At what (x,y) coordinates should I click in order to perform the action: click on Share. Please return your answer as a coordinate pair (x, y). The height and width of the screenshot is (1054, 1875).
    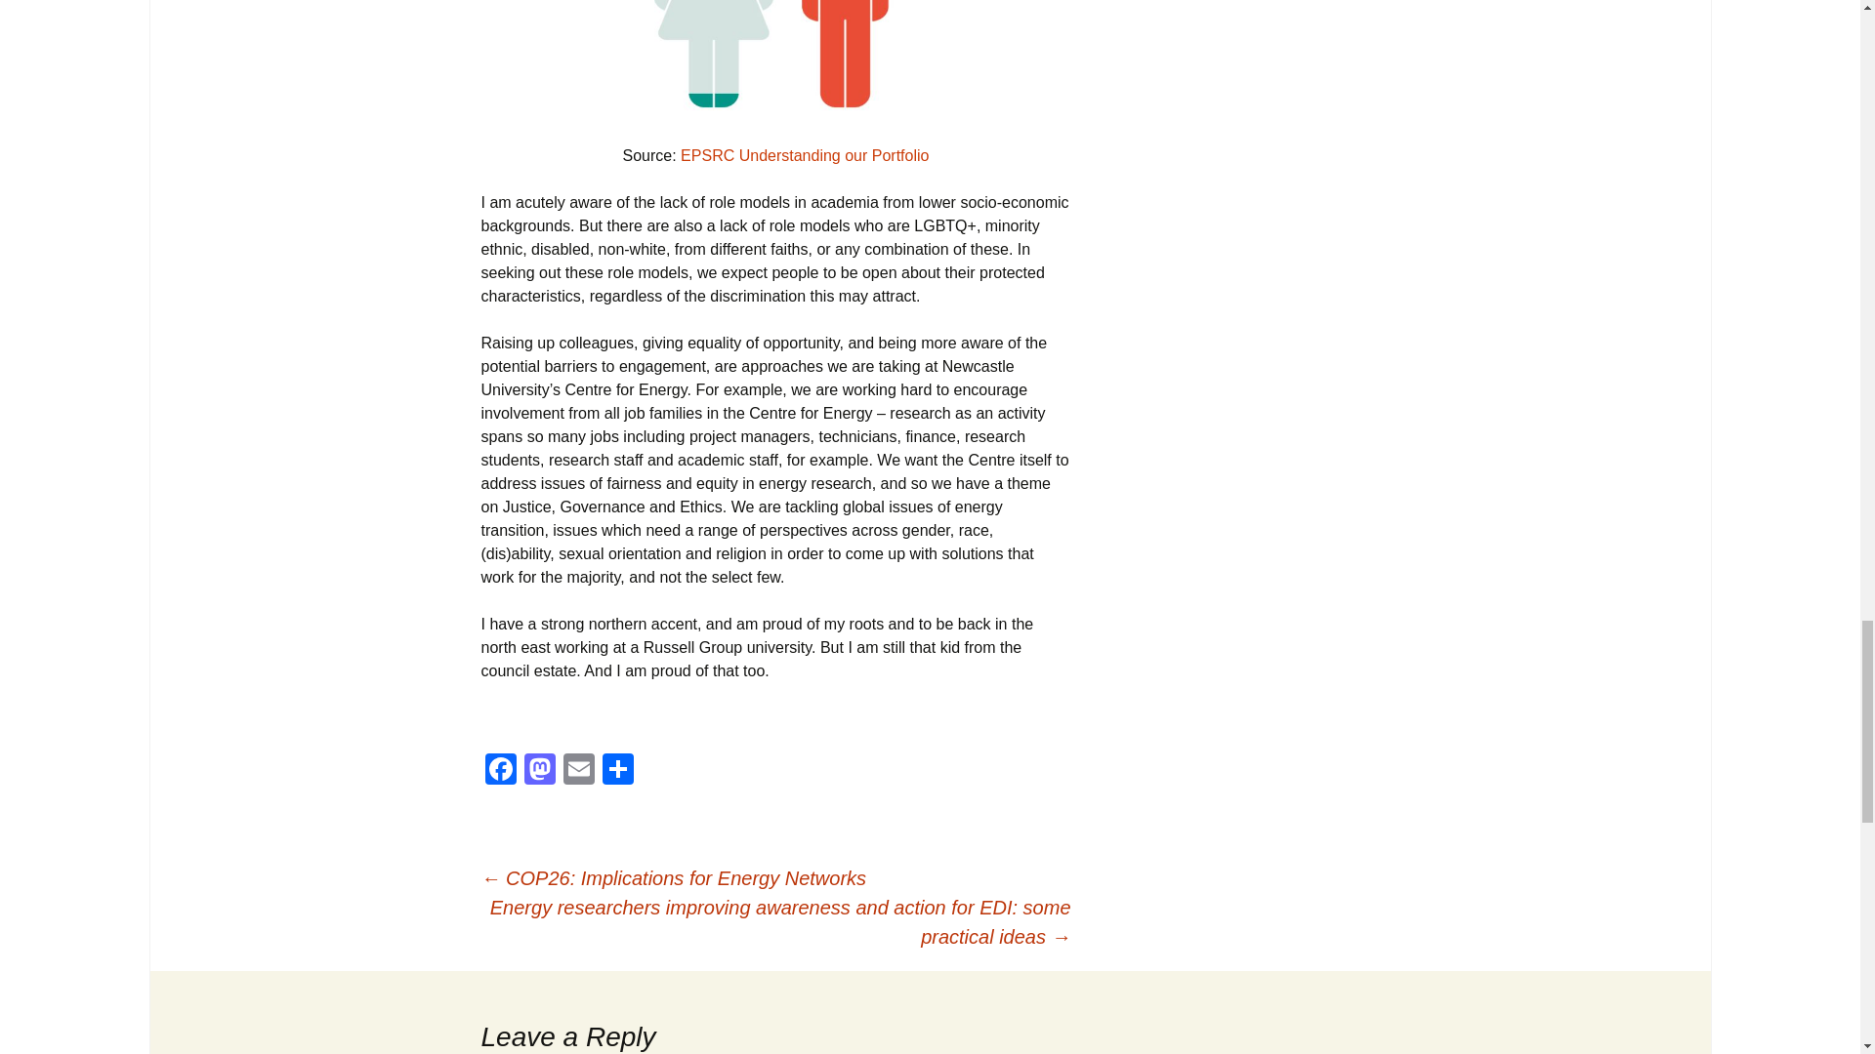
    Looking at the image, I should click on (617, 771).